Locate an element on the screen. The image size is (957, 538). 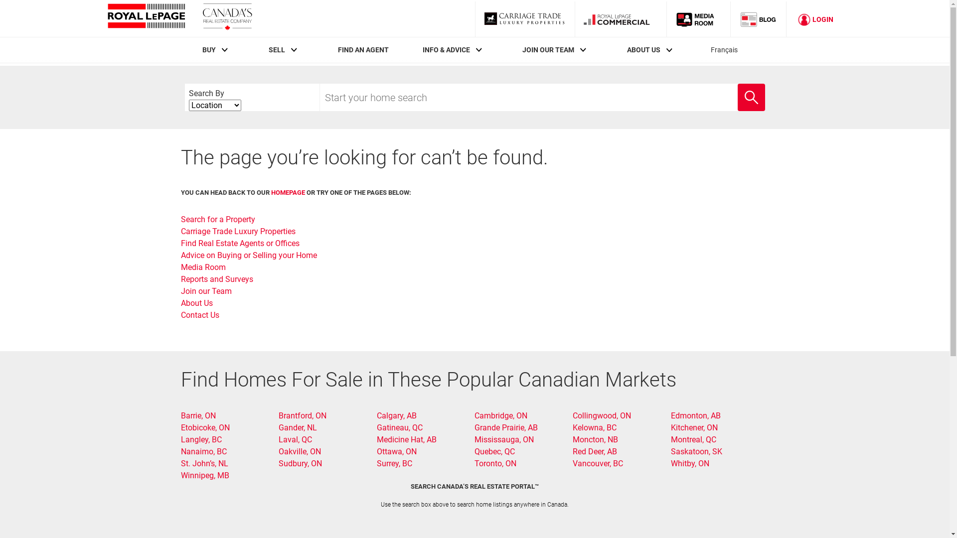
JOIN OUR TEAM is located at coordinates (548, 50).